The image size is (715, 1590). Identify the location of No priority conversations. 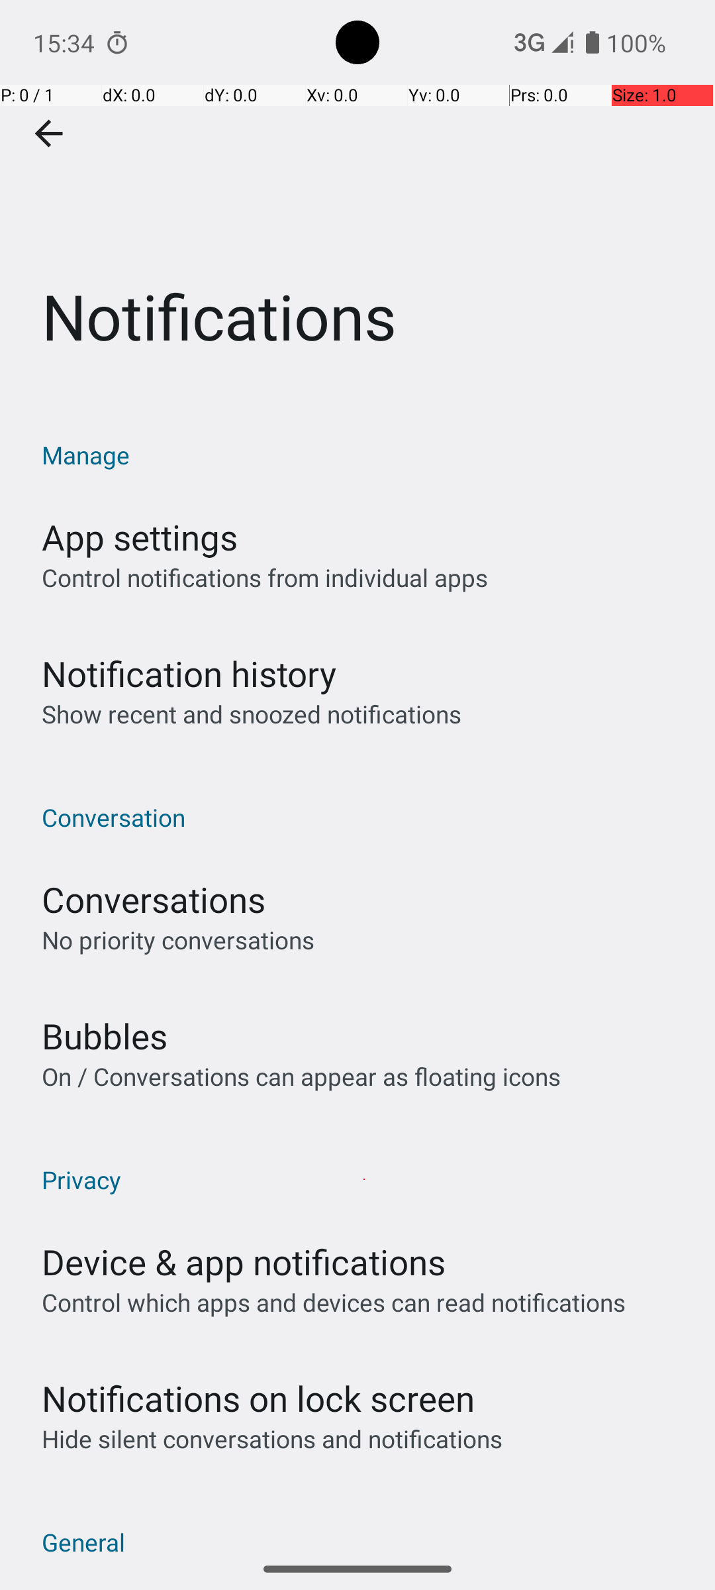
(178, 939).